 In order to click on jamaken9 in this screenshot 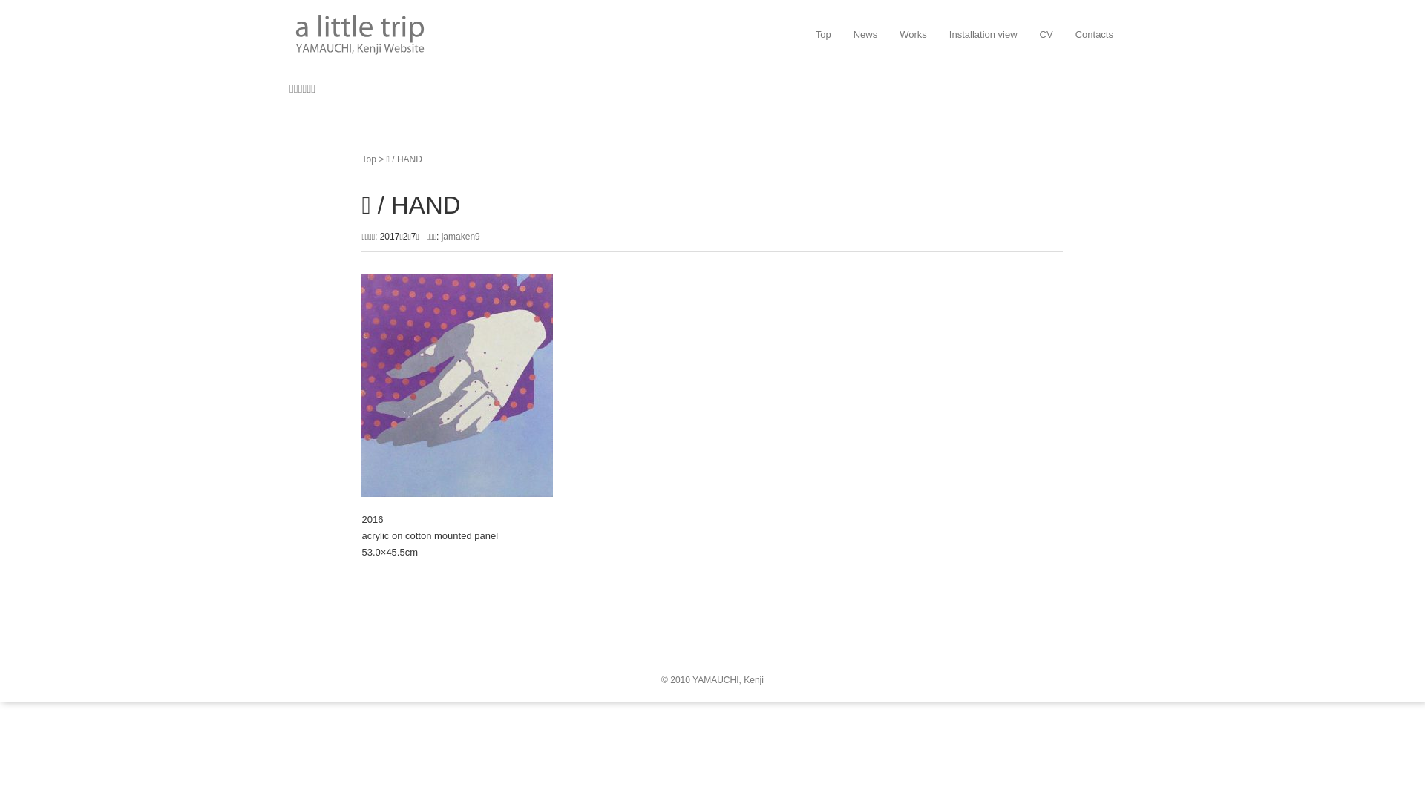, I will do `click(461, 236)`.